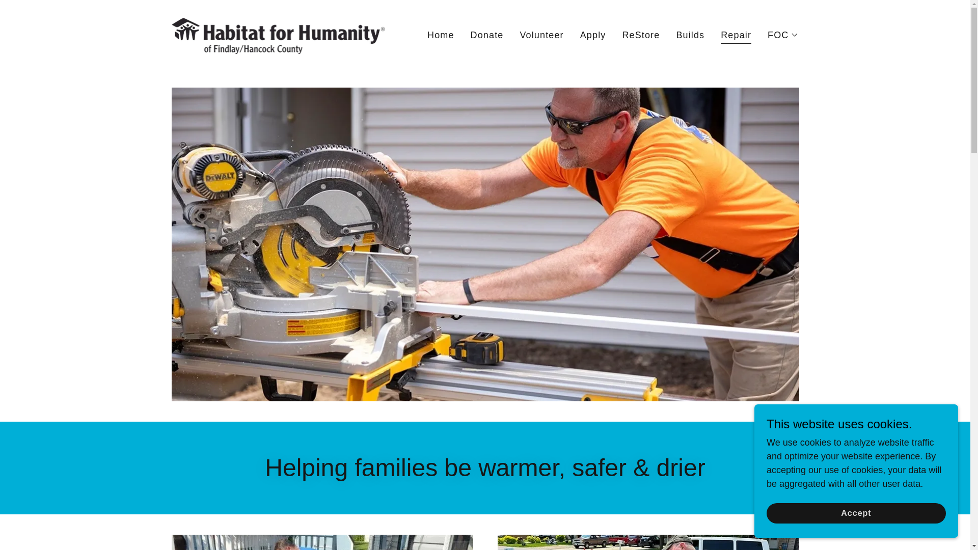 This screenshot has height=550, width=978. What do you see at coordinates (593, 35) in the screenshot?
I see `Apply` at bounding box center [593, 35].